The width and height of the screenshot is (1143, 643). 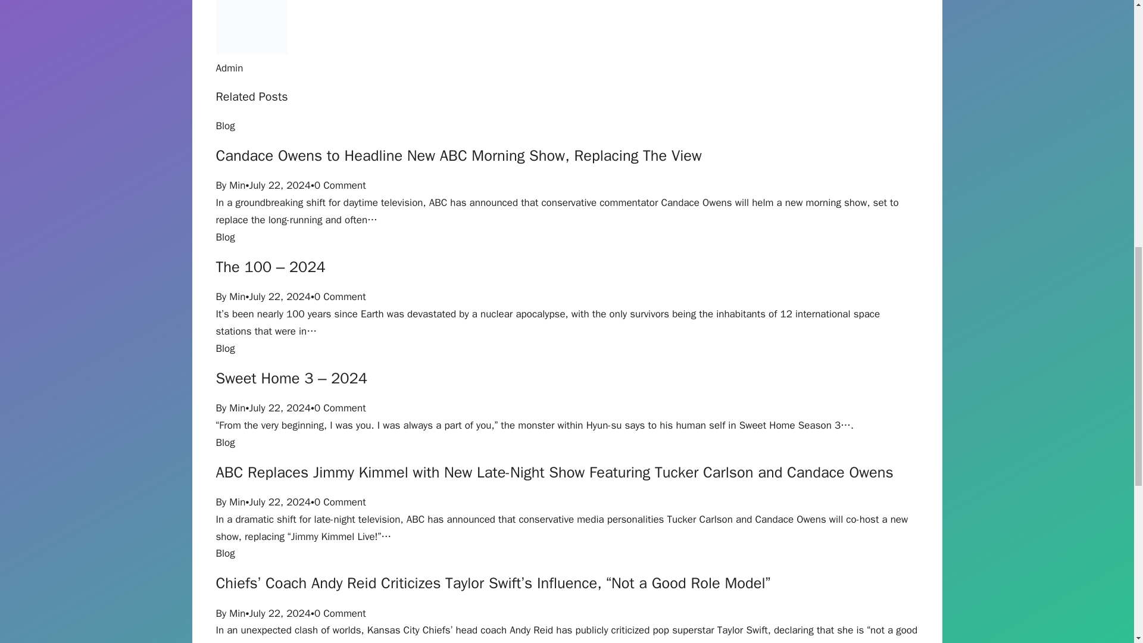 What do you see at coordinates (237, 613) in the screenshot?
I see `Posts by Min` at bounding box center [237, 613].